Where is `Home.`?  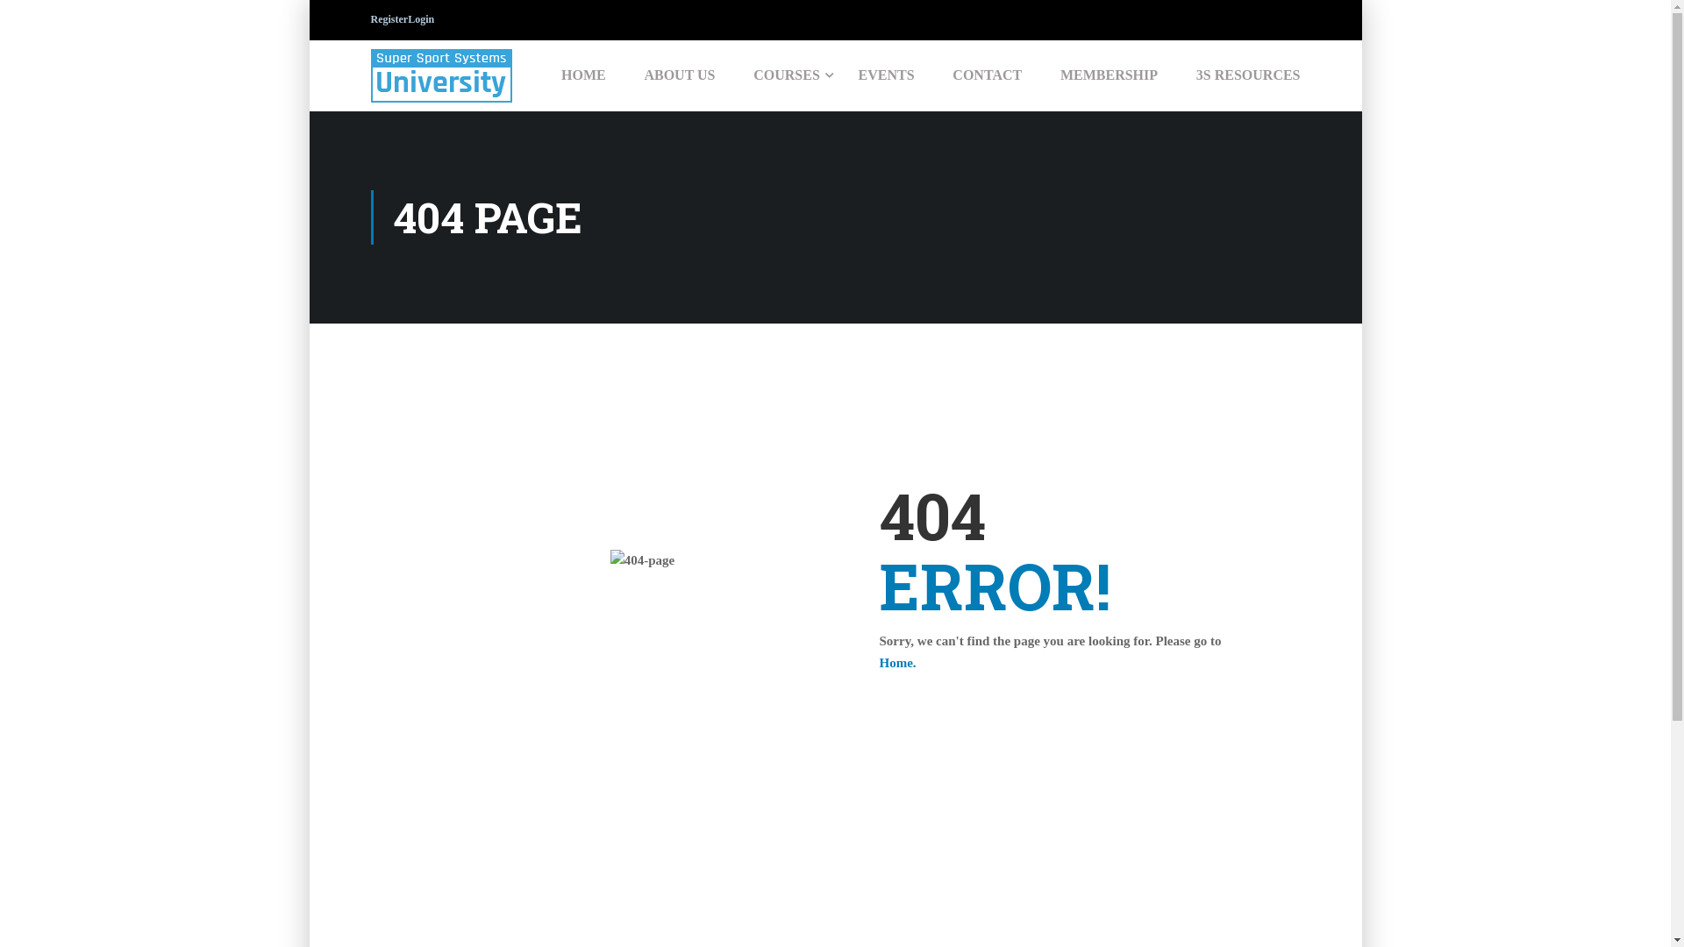 Home. is located at coordinates (897, 663).